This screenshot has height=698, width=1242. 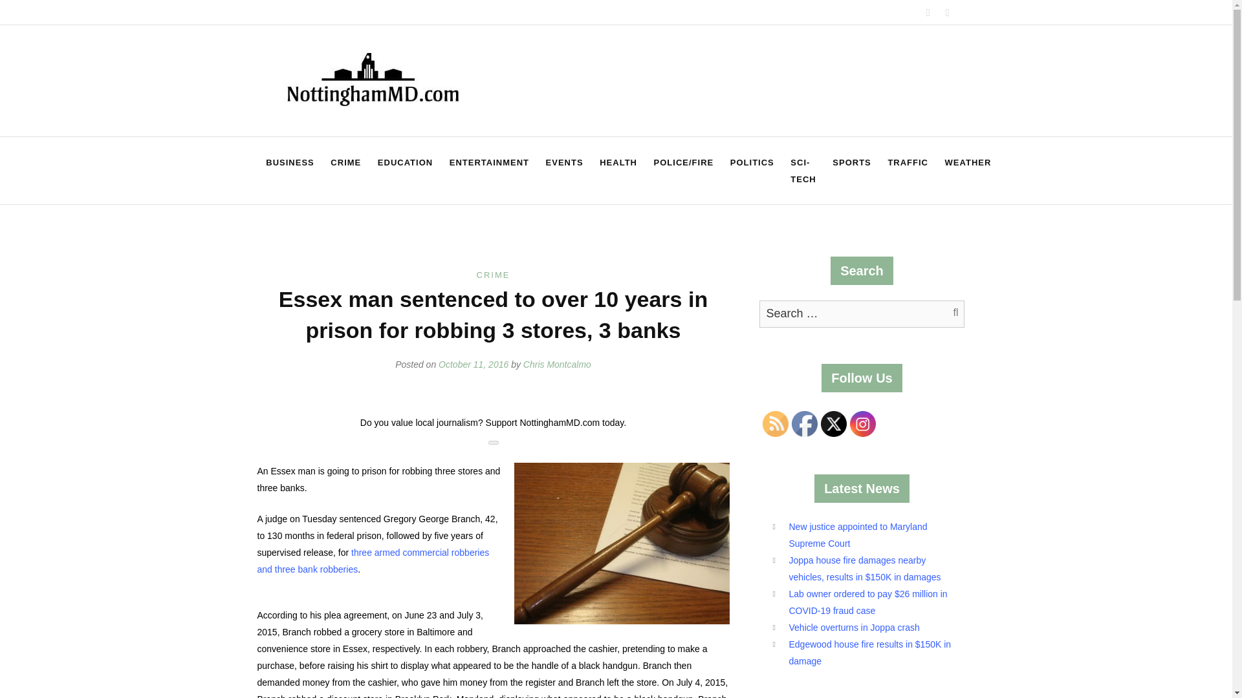 What do you see at coordinates (968, 162) in the screenshot?
I see `WEATHER` at bounding box center [968, 162].